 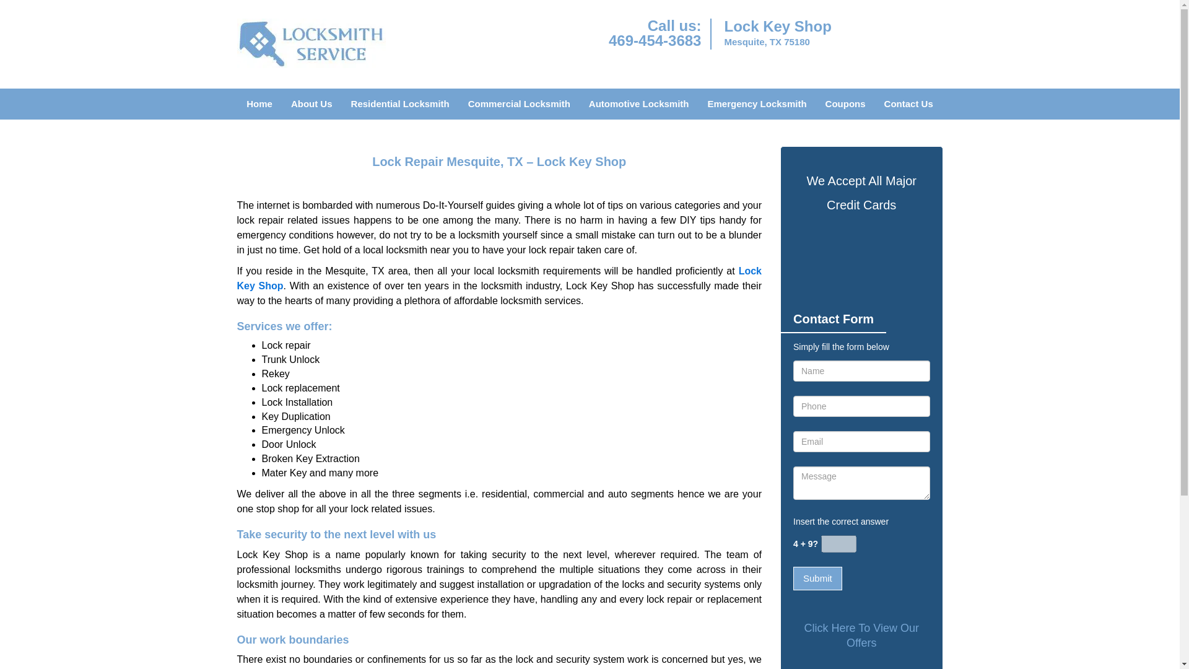 I want to click on Lock Key Shop, so click(x=499, y=278).